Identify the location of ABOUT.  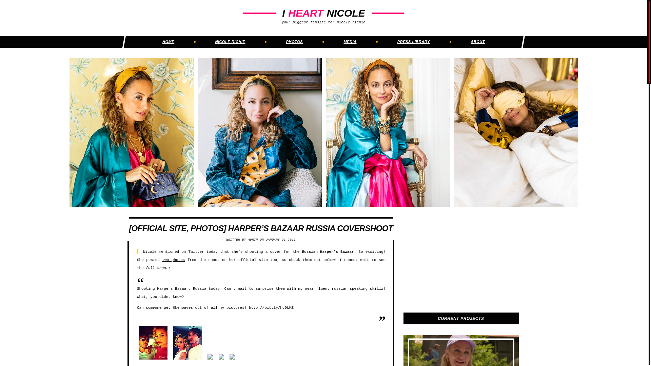
(478, 41).